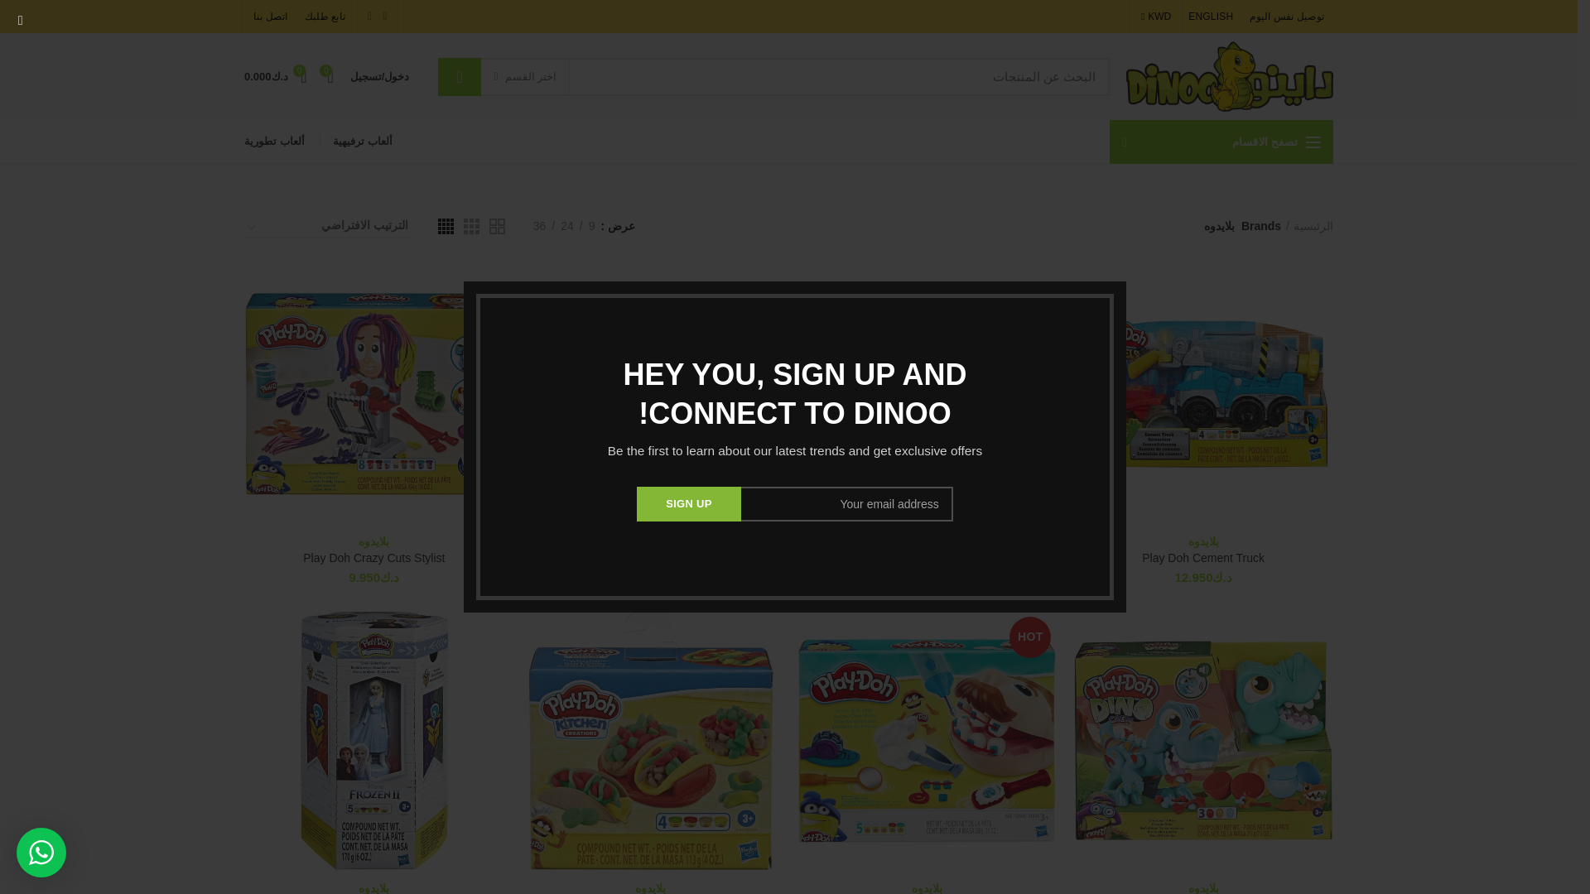  What do you see at coordinates (1156, 17) in the screenshot?
I see `KWD` at bounding box center [1156, 17].